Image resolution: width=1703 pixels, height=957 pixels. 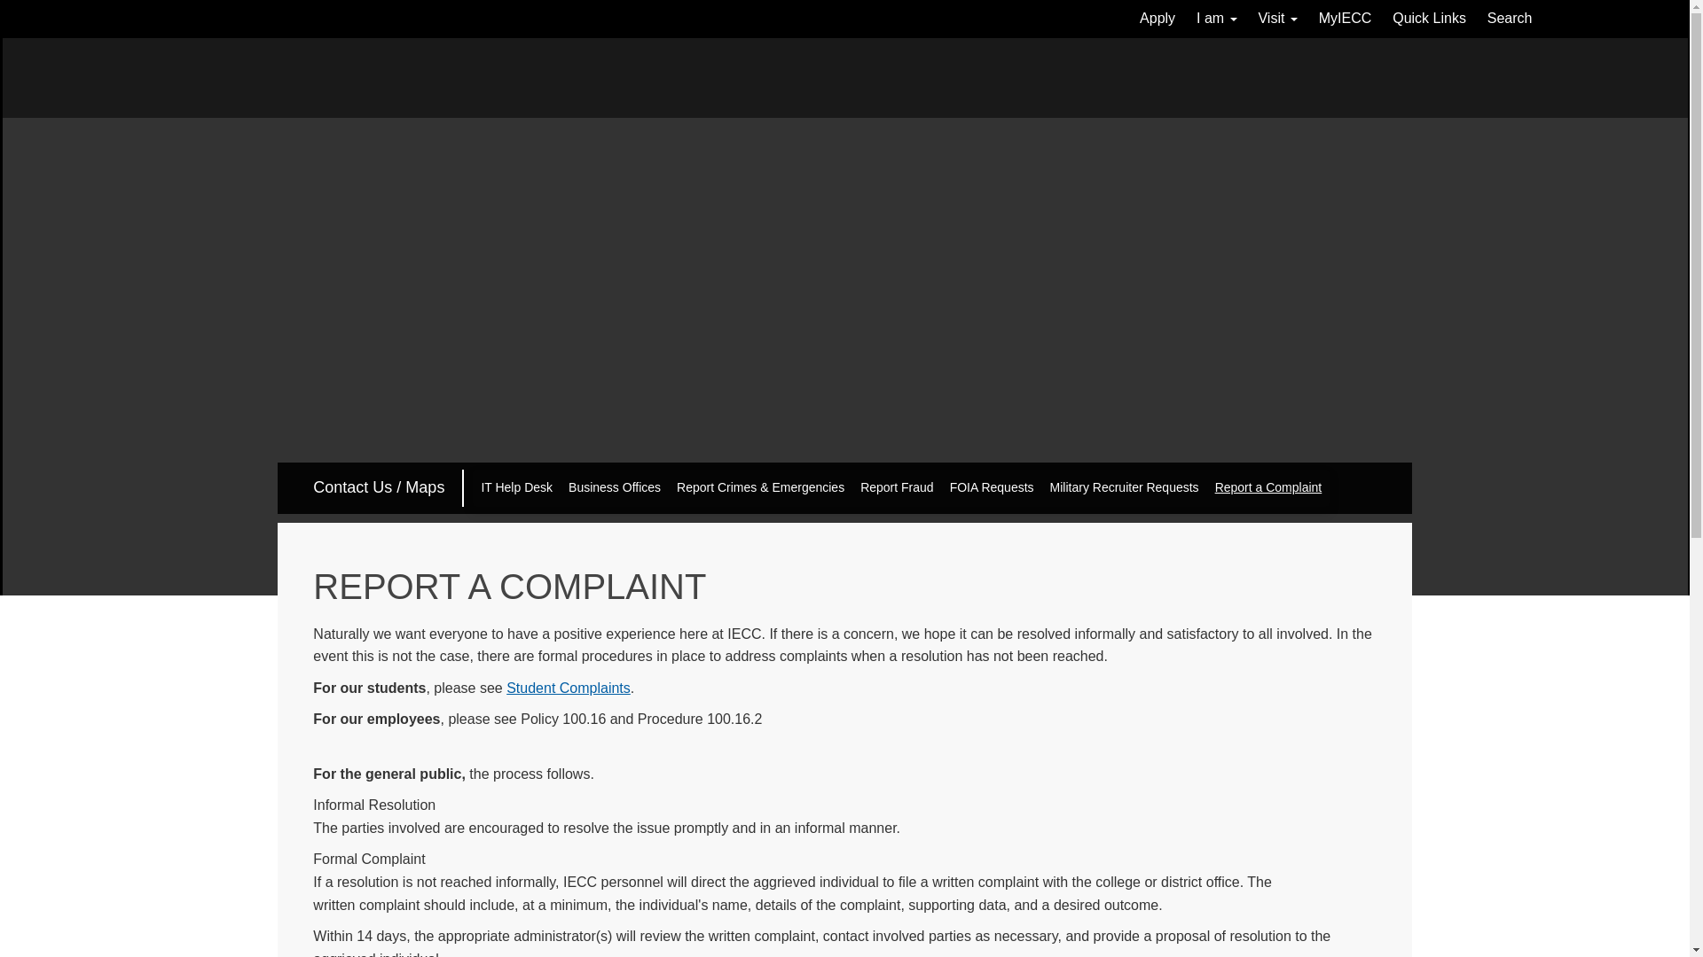 I want to click on MyIECC, so click(x=1345, y=19).